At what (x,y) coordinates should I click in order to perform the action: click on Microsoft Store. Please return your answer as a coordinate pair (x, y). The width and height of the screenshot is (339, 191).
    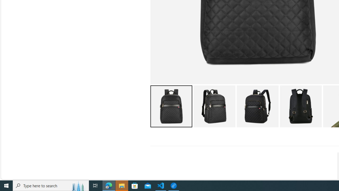
    Looking at the image, I should click on (135, 186).